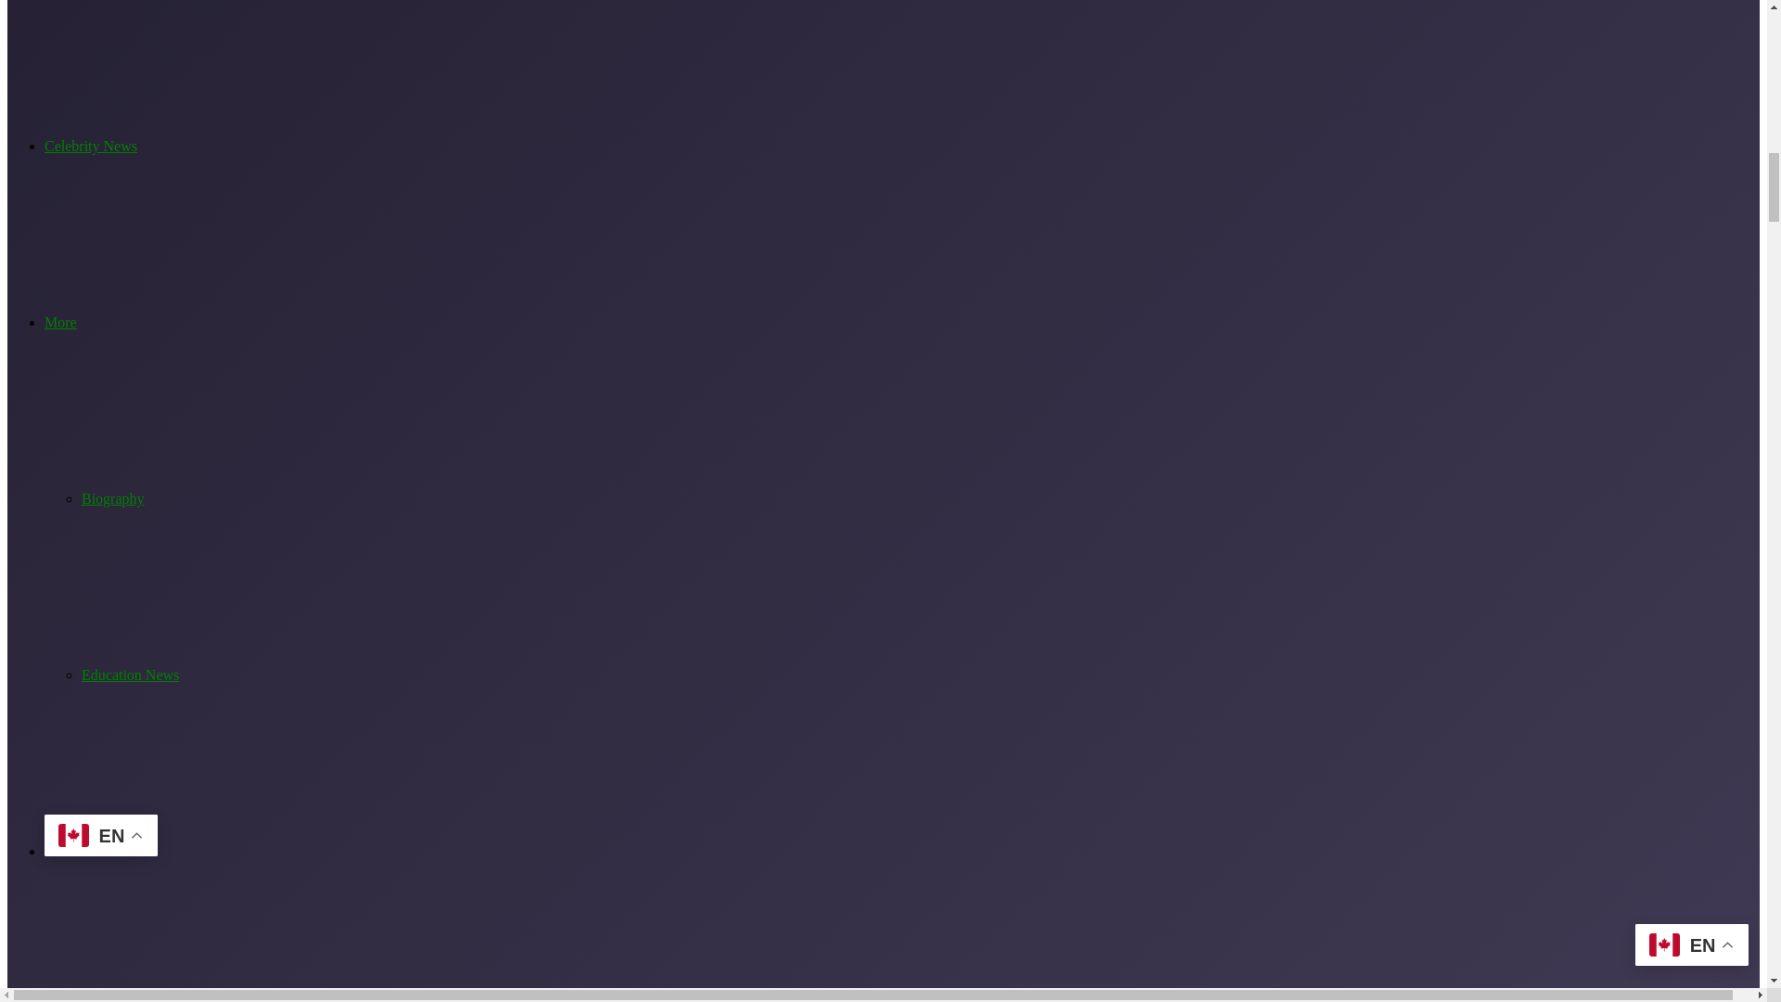 The width and height of the screenshot is (1781, 1002). Describe the element at coordinates (113, 499) in the screenshot. I see `Biography` at that location.